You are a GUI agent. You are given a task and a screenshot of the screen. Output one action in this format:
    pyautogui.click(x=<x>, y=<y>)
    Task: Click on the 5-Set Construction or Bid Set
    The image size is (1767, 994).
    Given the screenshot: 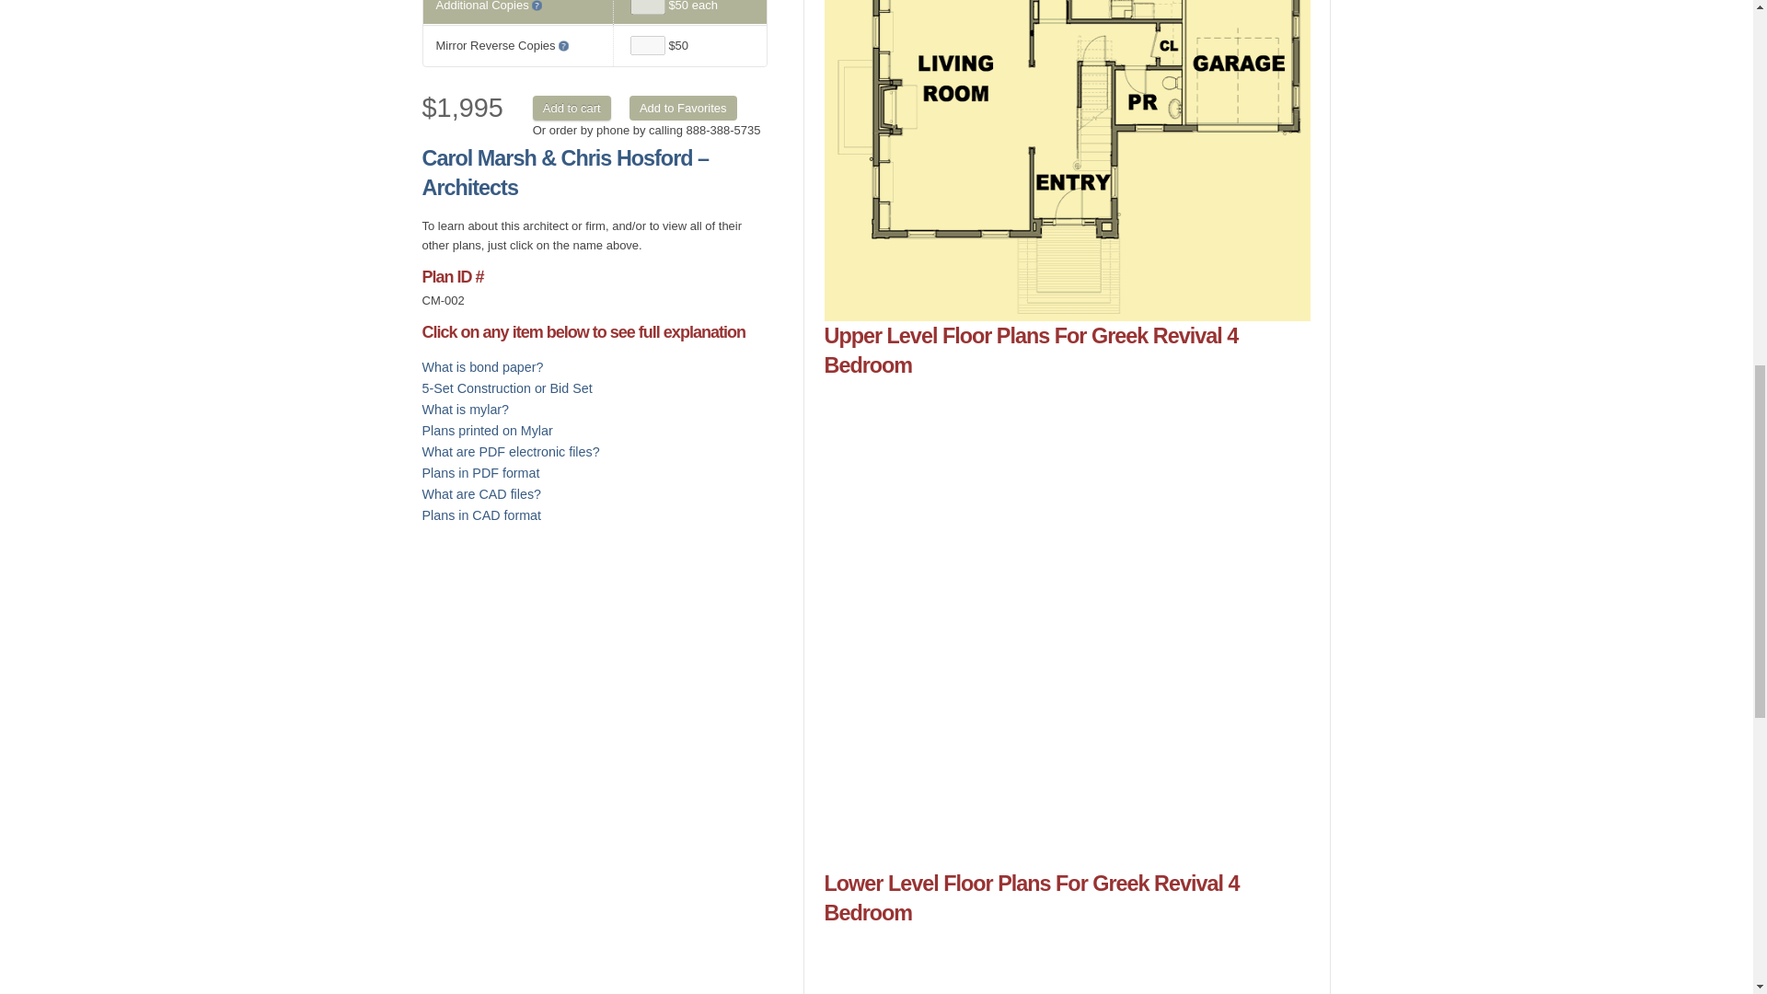 What is the action you would take?
    pyautogui.click(x=506, y=387)
    